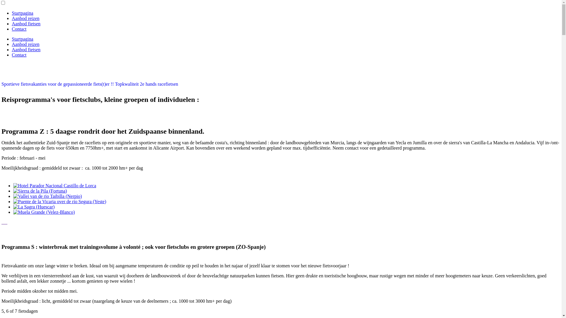 The width and height of the screenshot is (566, 318). I want to click on Contact, so click(19, 55).